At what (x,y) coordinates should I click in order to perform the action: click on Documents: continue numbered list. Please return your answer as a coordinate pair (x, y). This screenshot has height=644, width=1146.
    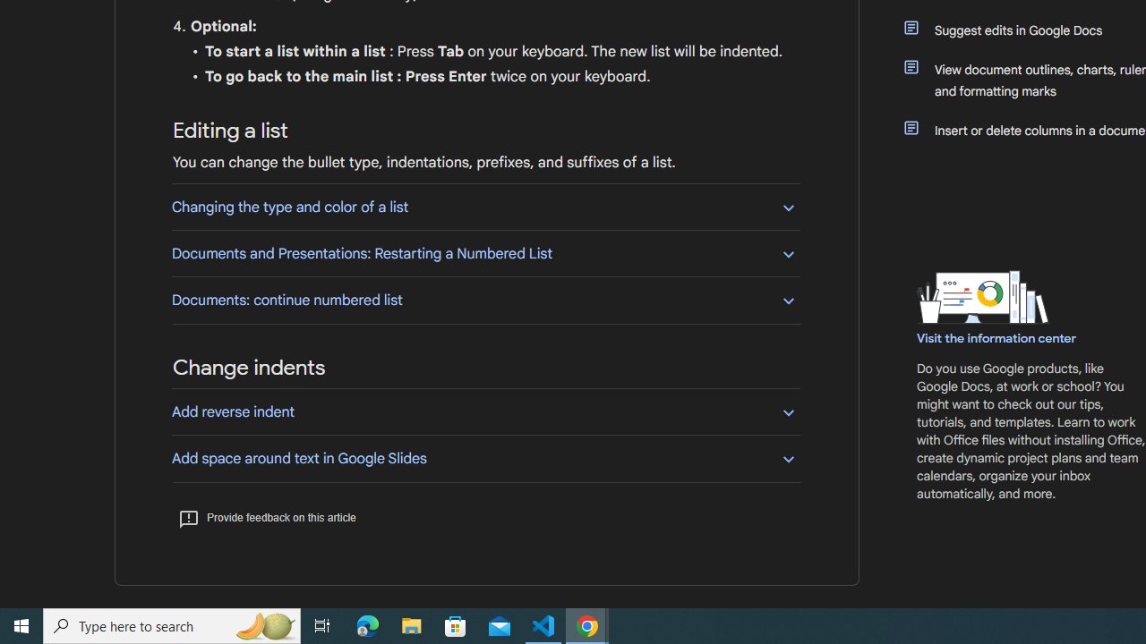
    Looking at the image, I should click on (485, 300).